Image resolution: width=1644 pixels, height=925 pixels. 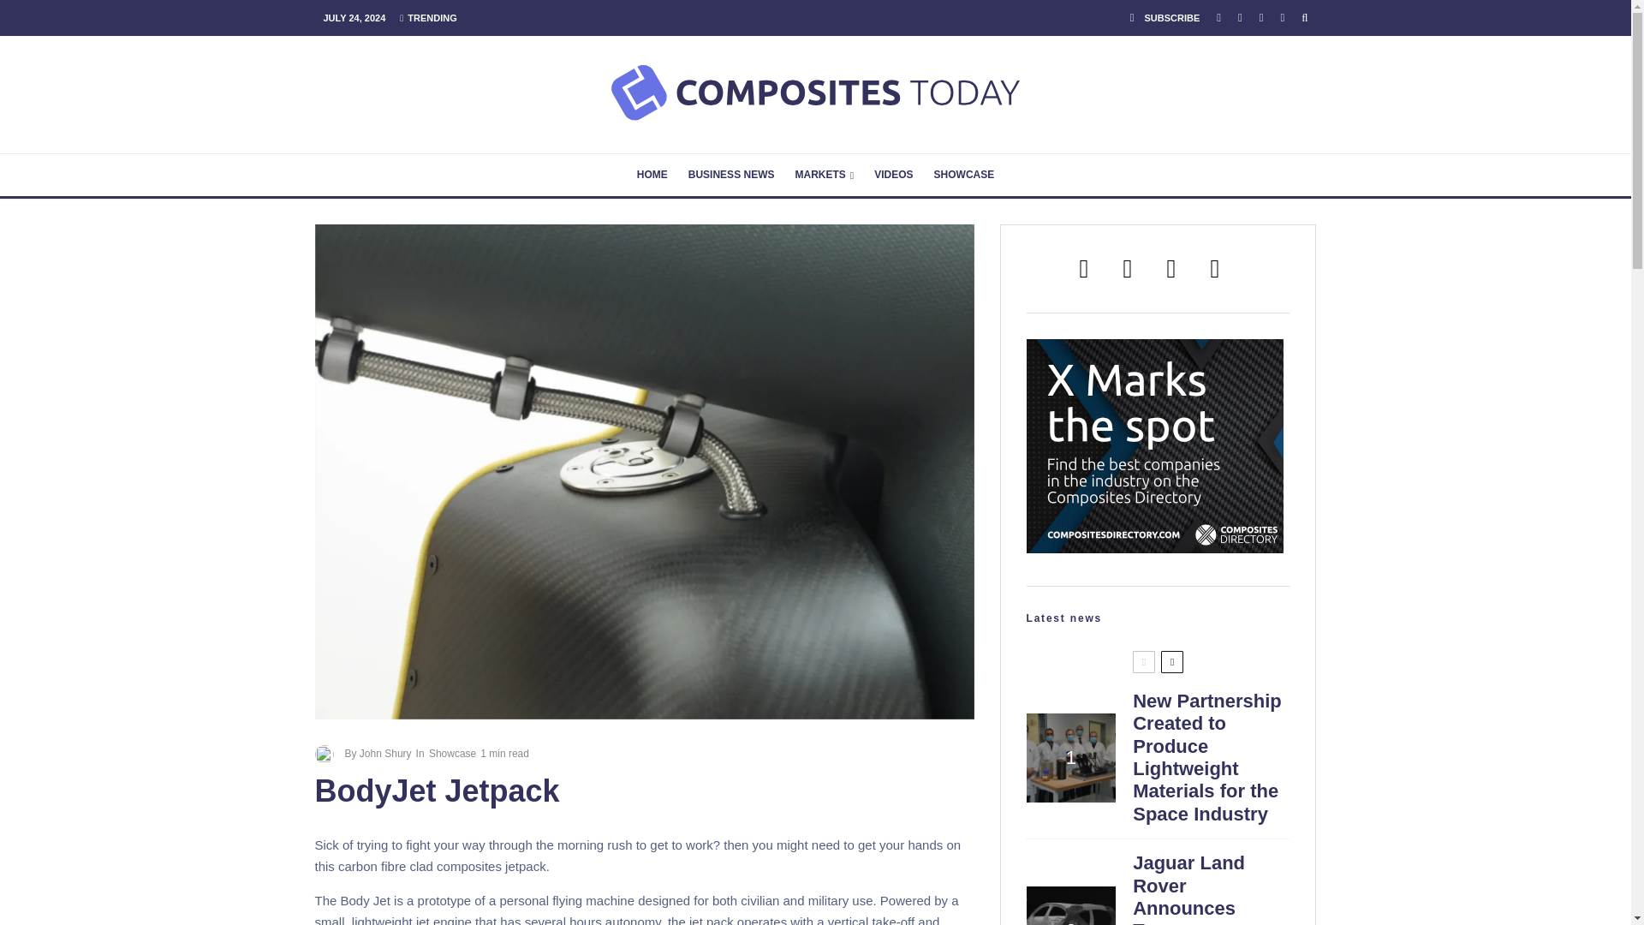 I want to click on BUSINESS NEWS, so click(x=731, y=176).